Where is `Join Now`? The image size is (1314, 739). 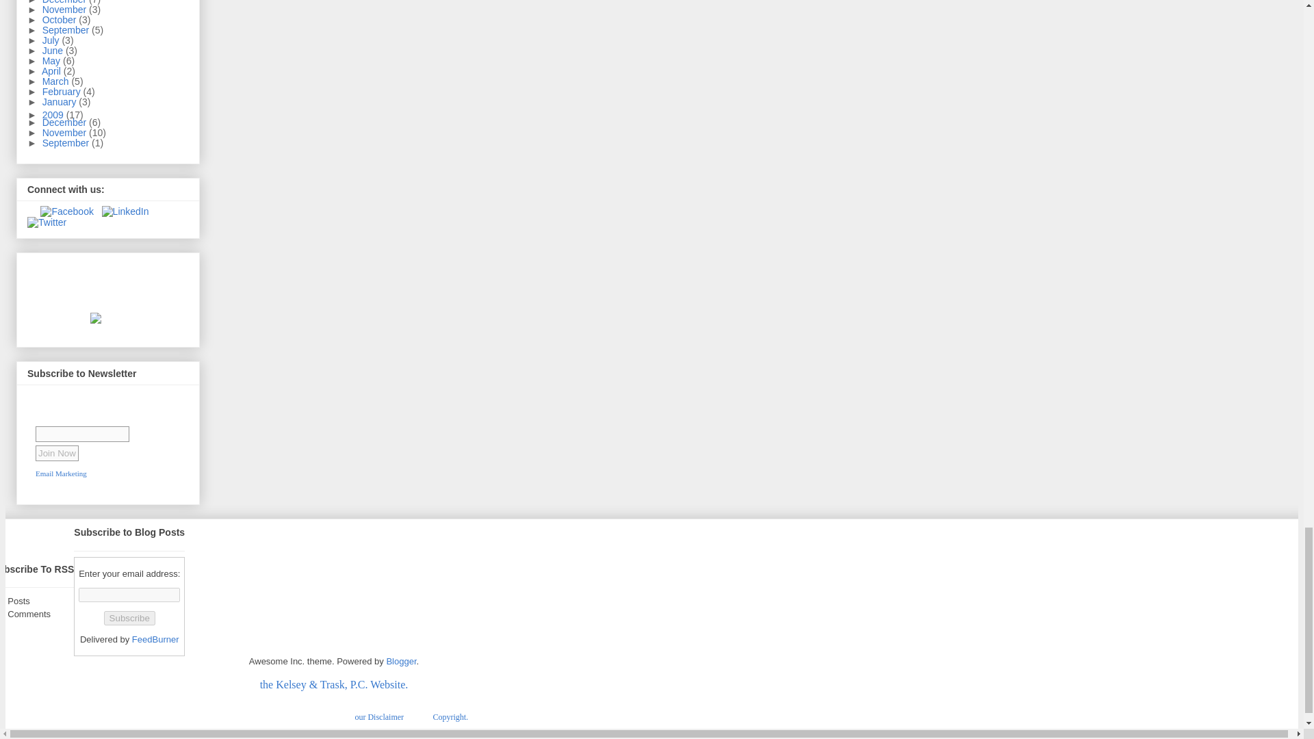
Join Now is located at coordinates (57, 453).